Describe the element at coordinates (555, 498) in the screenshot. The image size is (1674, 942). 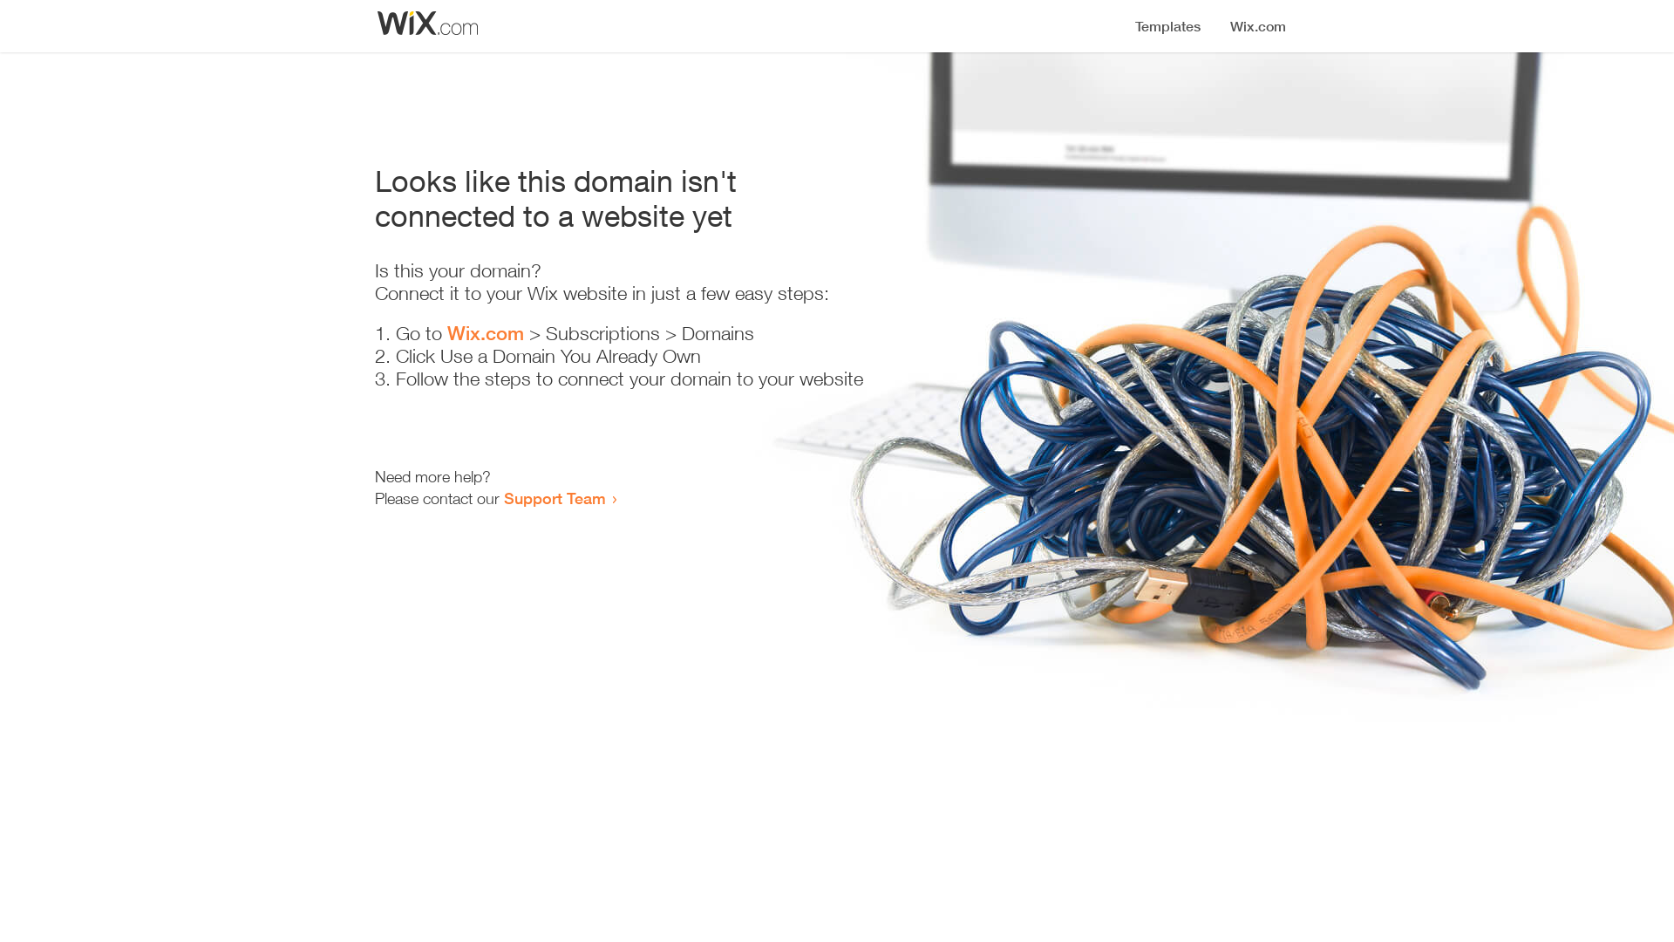
I see `Support Team` at that location.